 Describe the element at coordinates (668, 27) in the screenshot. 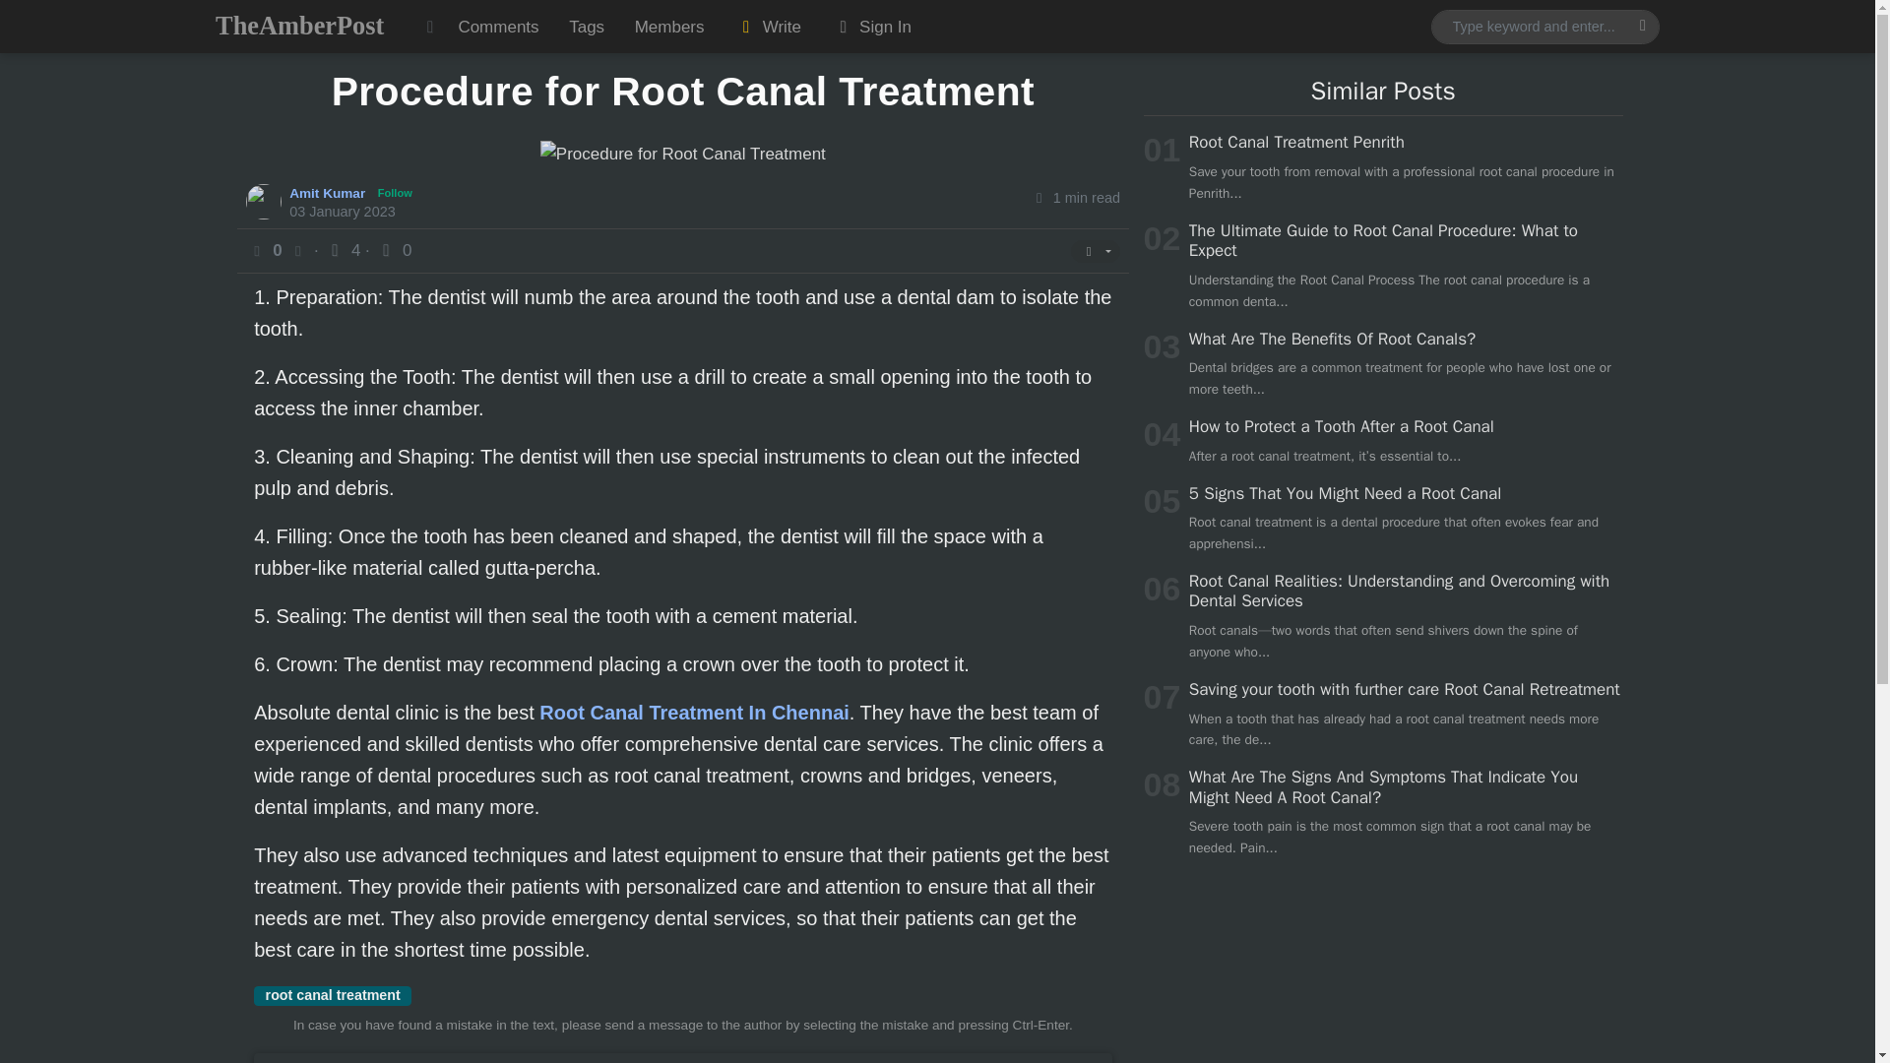

I see `Members` at that location.